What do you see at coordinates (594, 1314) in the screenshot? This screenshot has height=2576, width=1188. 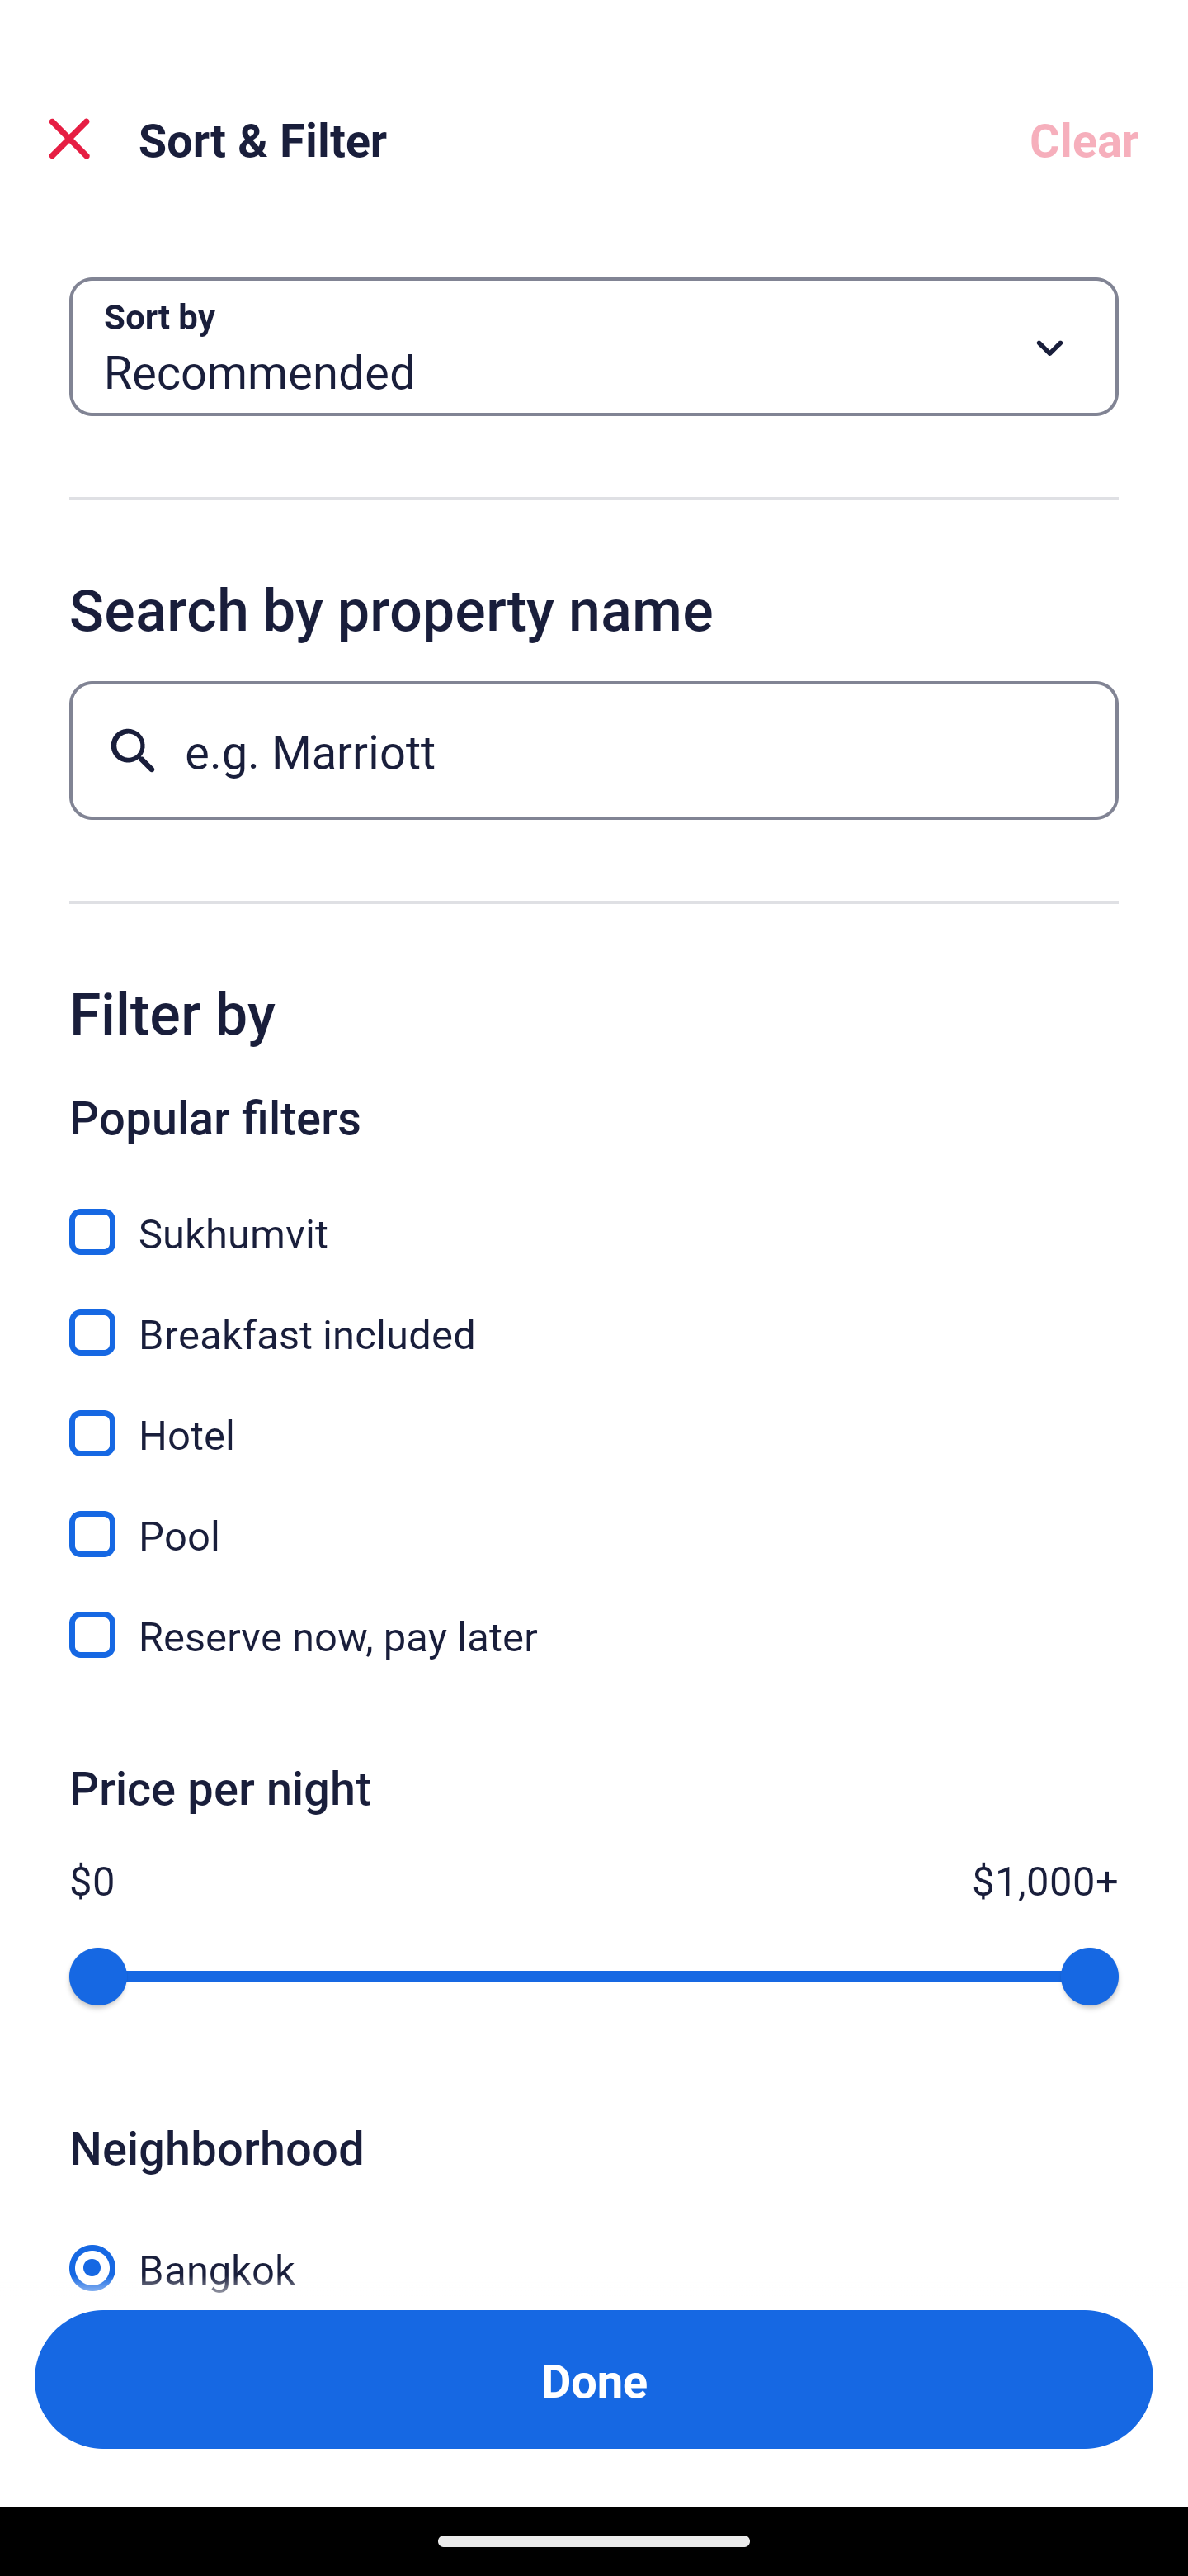 I see `Breakfast included, Breakfast included` at bounding box center [594, 1314].